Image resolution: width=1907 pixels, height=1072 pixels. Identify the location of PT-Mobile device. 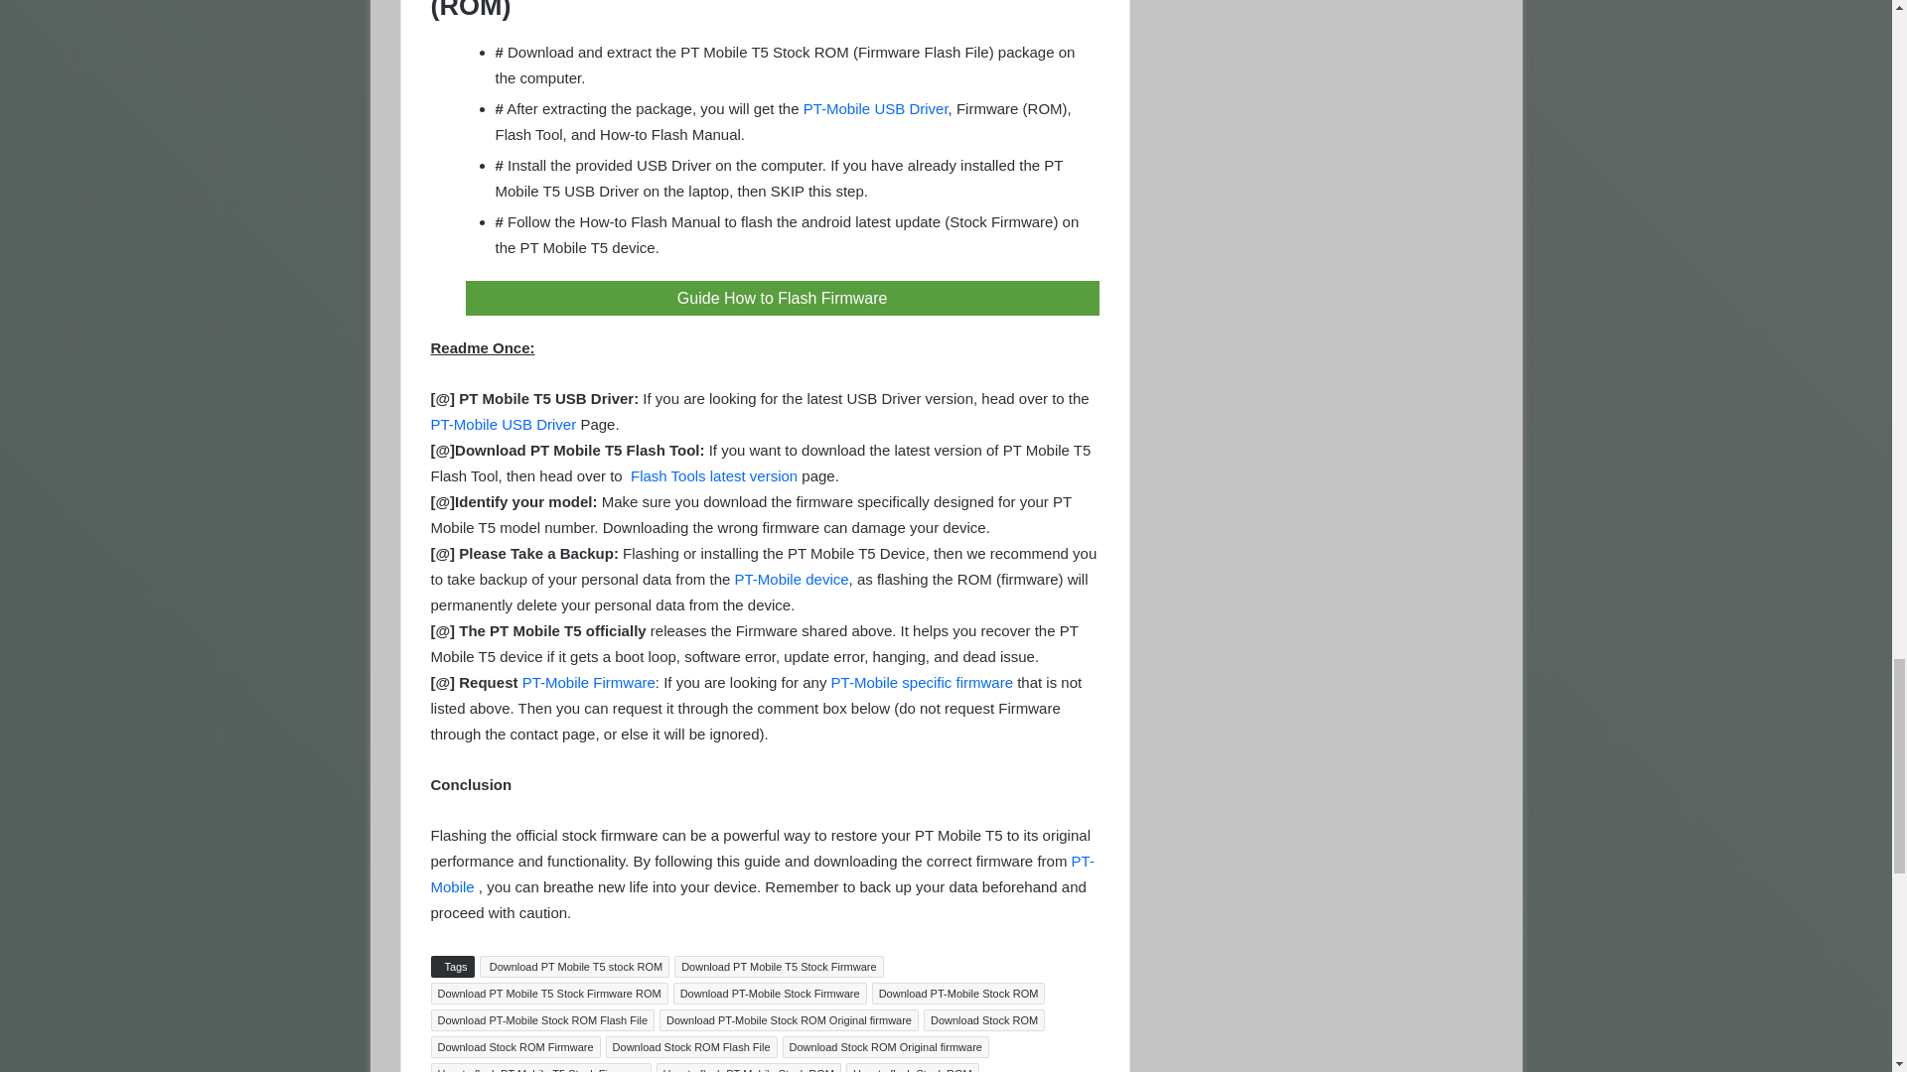
(791, 578).